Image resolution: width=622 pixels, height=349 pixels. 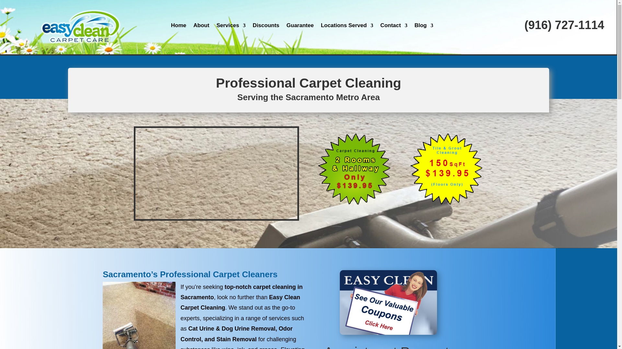 What do you see at coordinates (300, 26) in the screenshot?
I see `Guarantee` at bounding box center [300, 26].